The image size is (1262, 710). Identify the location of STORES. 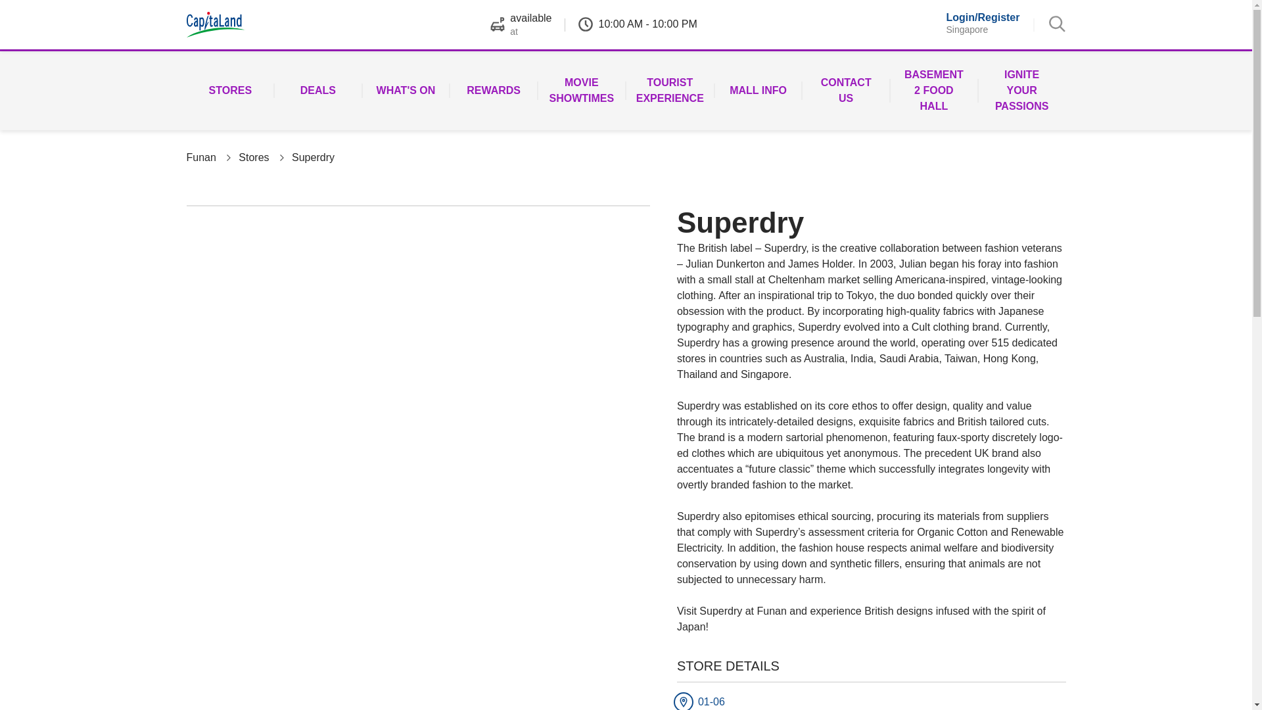
(231, 90).